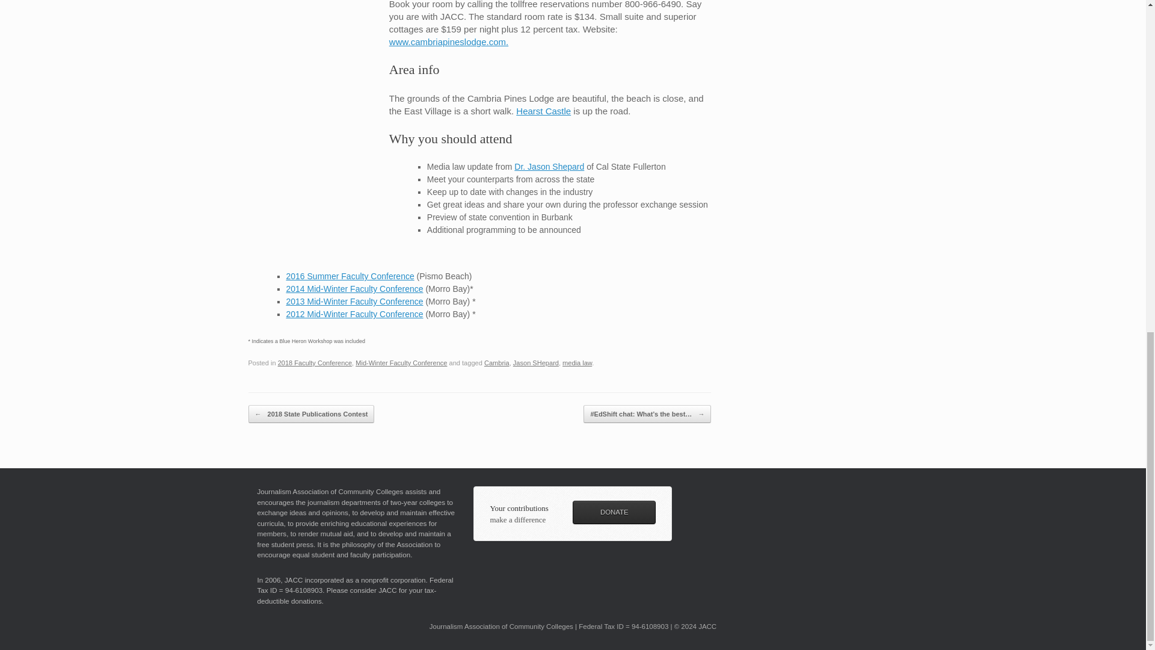 This screenshot has height=650, width=1155. What do you see at coordinates (355, 289) in the screenshot?
I see `2014 Mid-Winter Faculty Conference` at bounding box center [355, 289].